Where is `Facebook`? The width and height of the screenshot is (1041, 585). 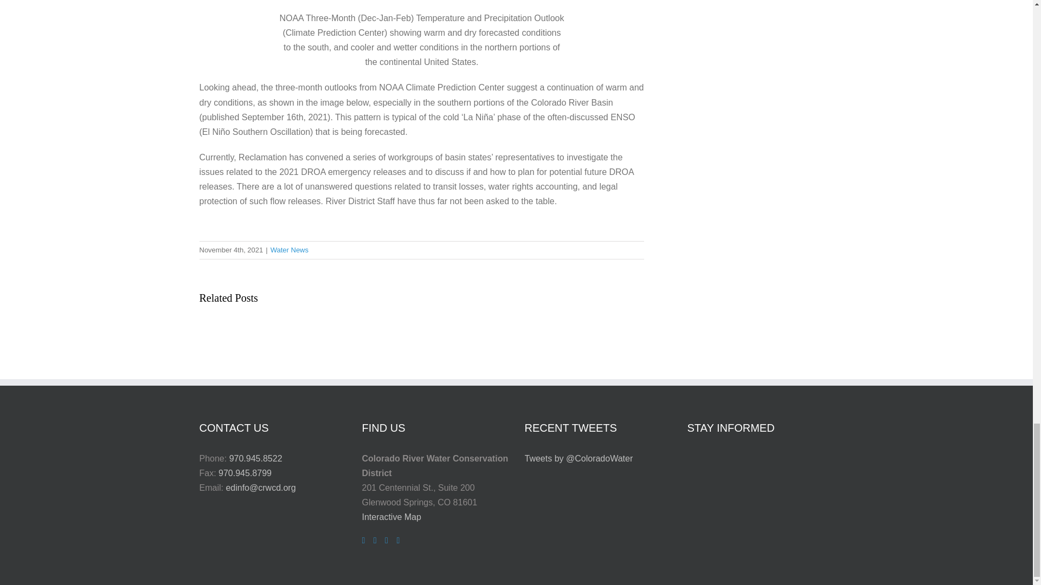
Facebook is located at coordinates (363, 541).